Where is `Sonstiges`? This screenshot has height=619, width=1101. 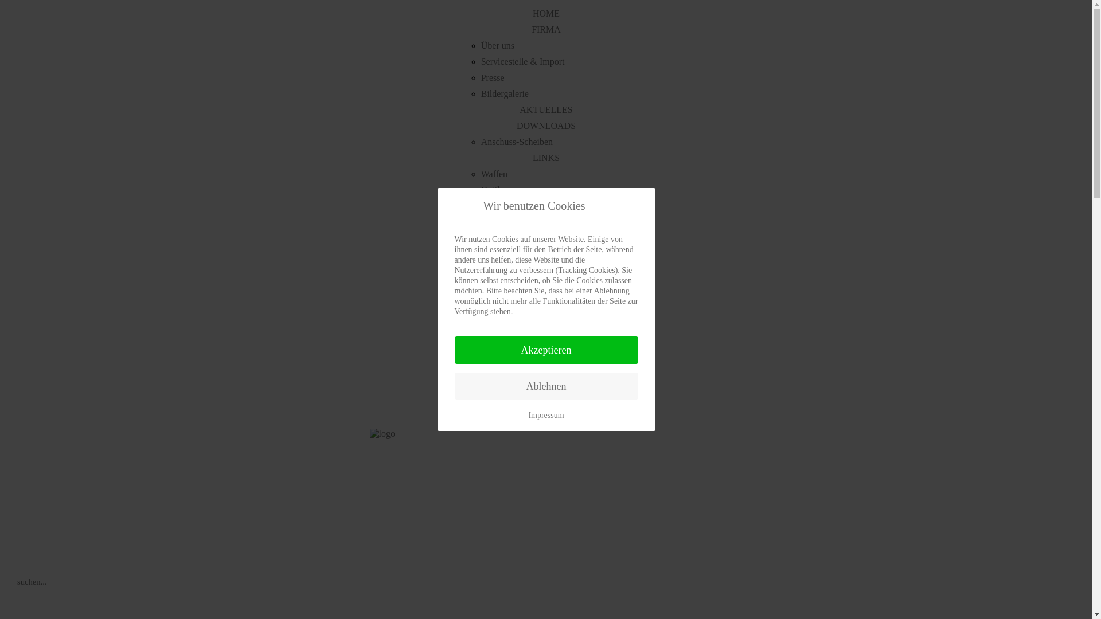 Sonstiges is located at coordinates (499, 319).